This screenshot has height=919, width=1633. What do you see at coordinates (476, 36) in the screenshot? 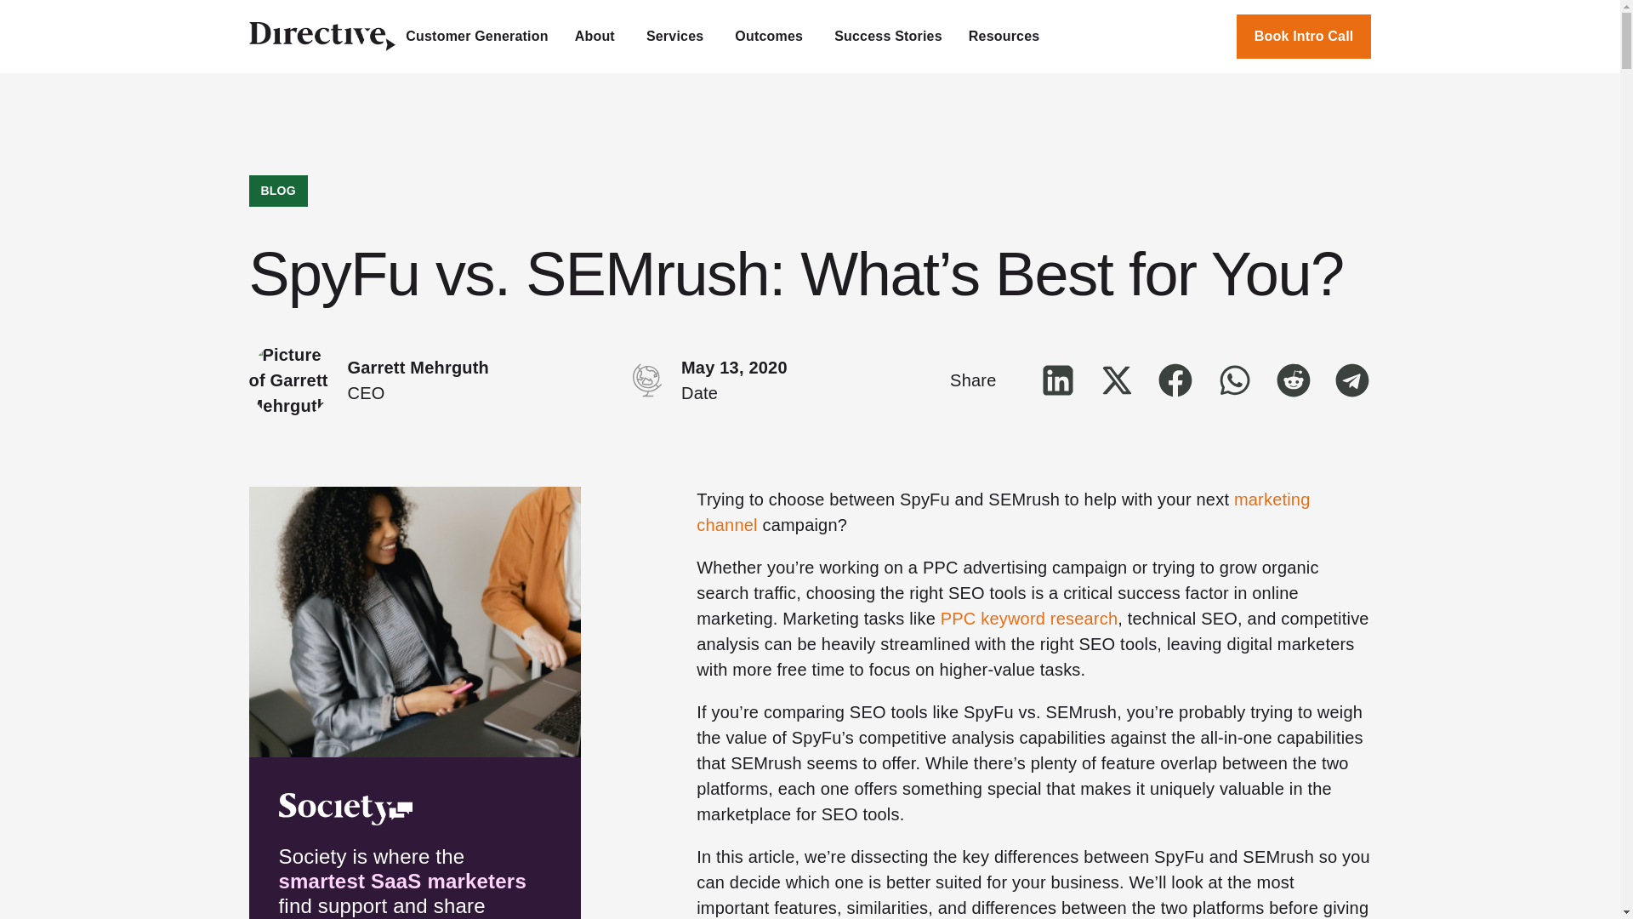
I see `Customer Generation` at bounding box center [476, 36].